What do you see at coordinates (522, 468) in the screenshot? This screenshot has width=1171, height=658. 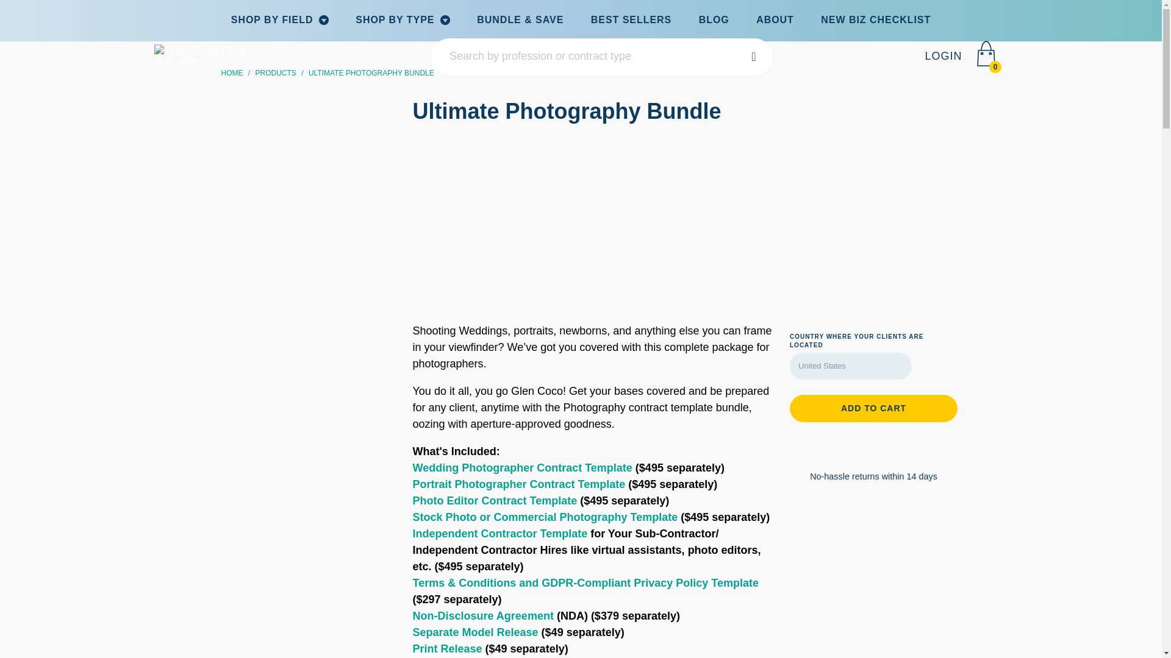 I see `Wedding Photography Contract Template` at bounding box center [522, 468].